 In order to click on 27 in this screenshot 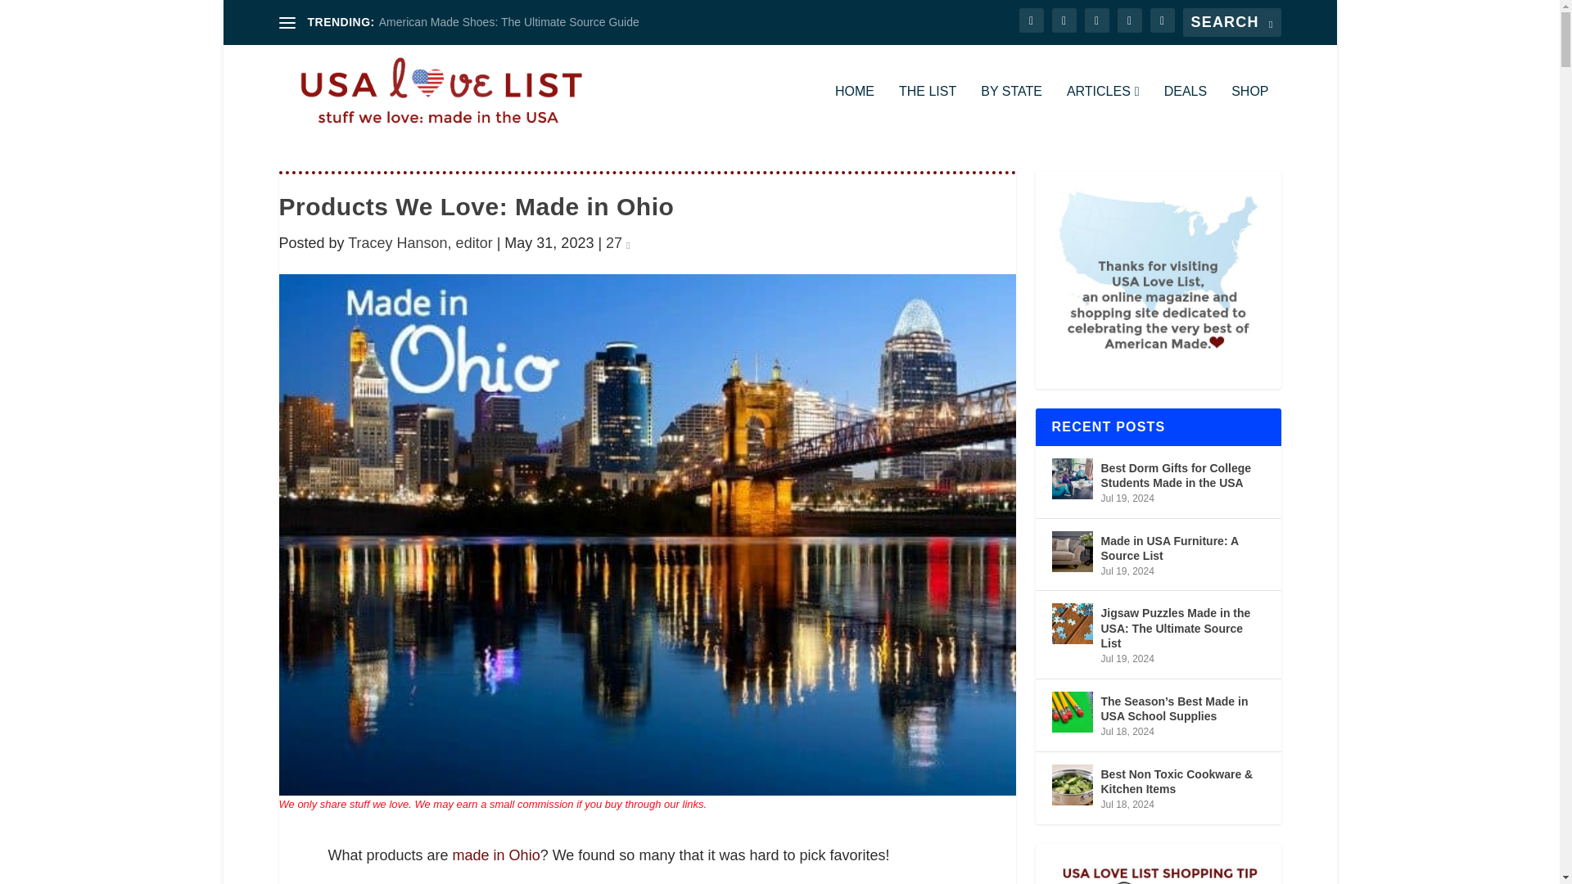, I will do `click(617, 242)`.